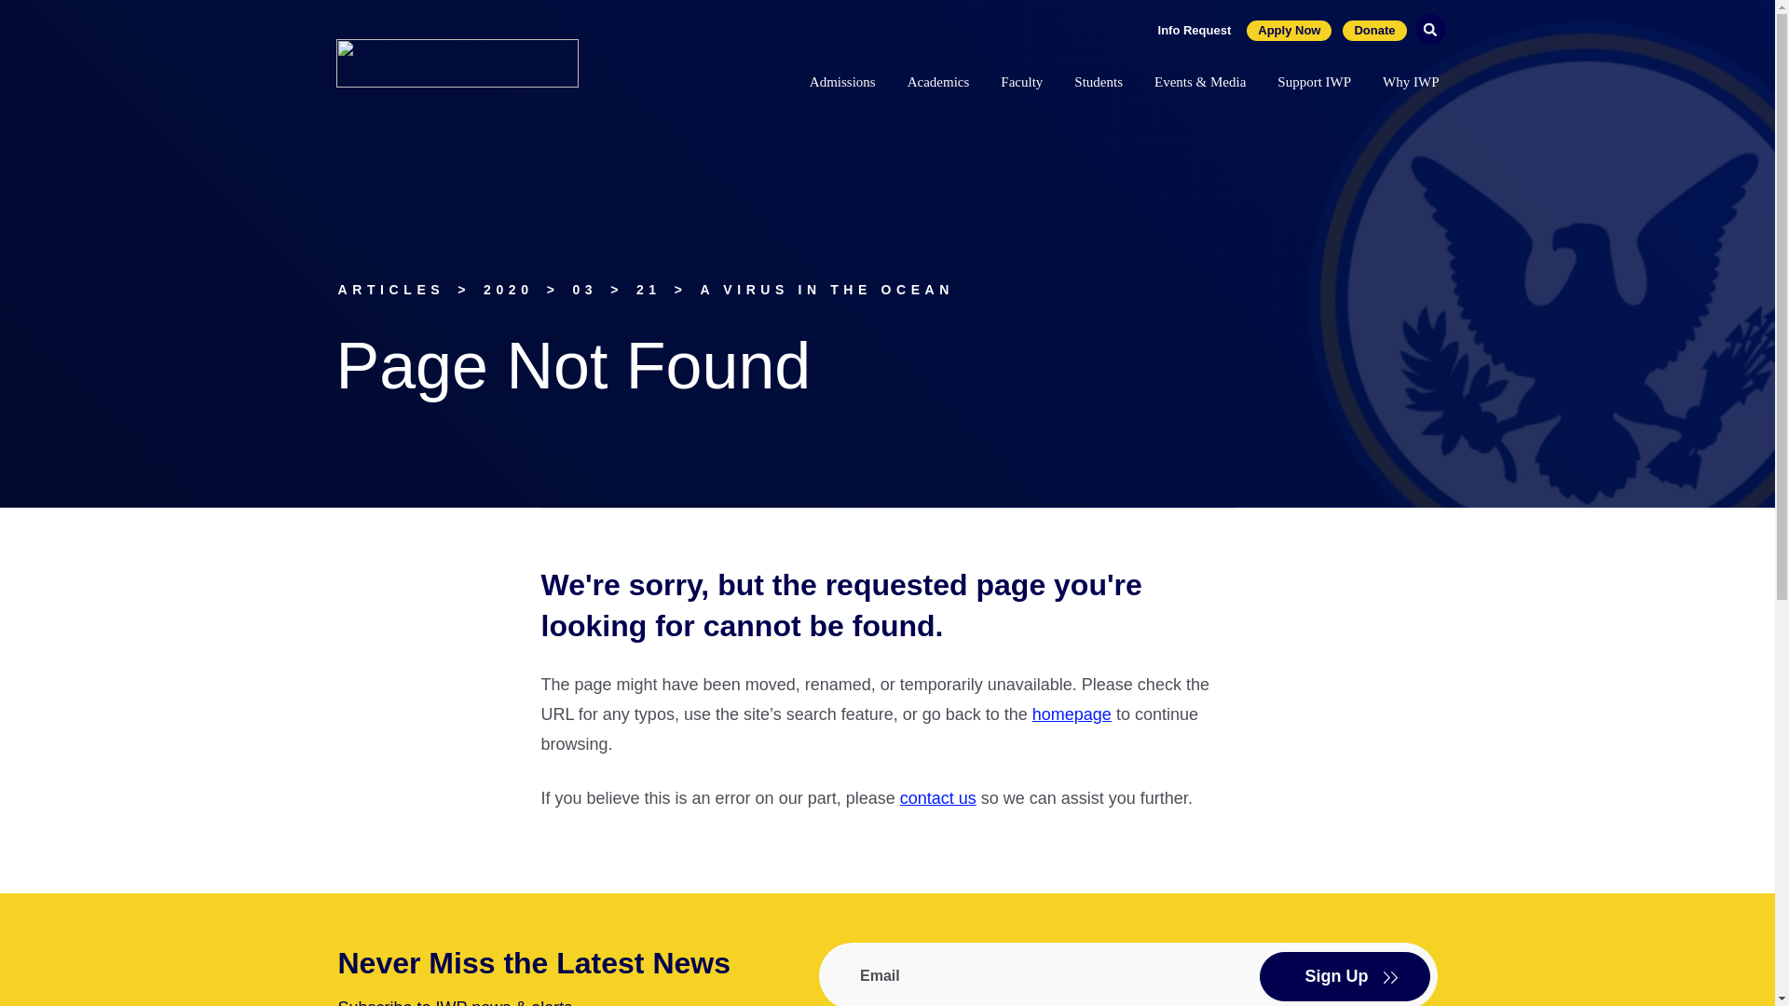  Describe the element at coordinates (1195, 30) in the screenshot. I see `Info Request` at that location.